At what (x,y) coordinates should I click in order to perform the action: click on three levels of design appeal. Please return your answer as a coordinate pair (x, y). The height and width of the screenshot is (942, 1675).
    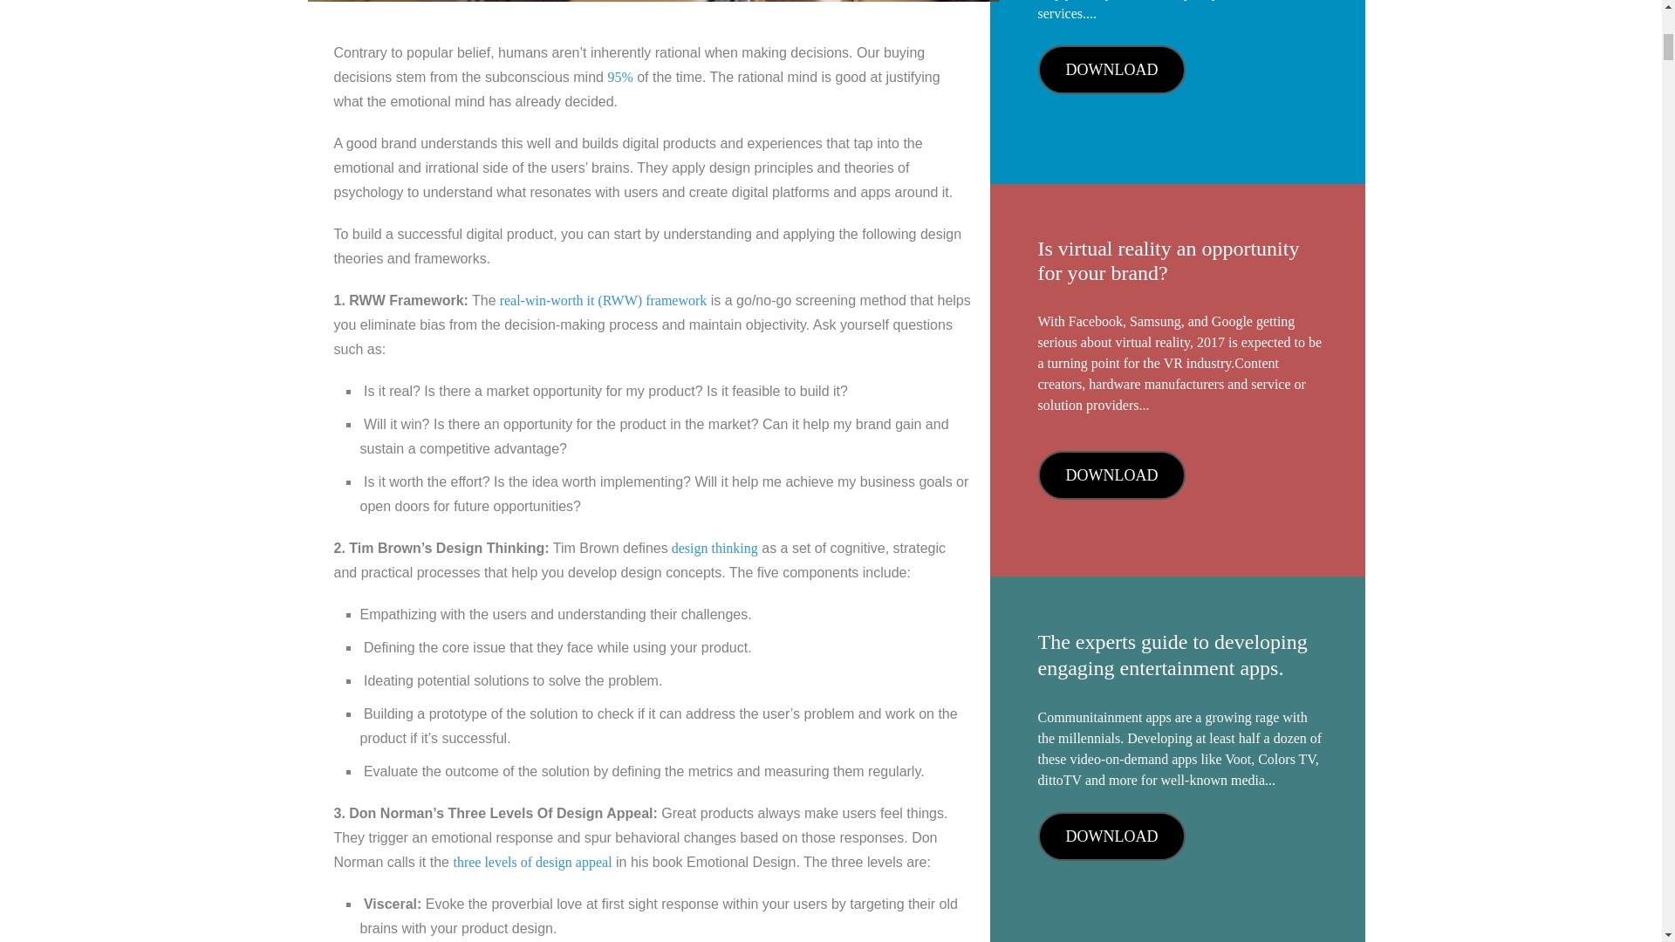
    Looking at the image, I should click on (531, 862).